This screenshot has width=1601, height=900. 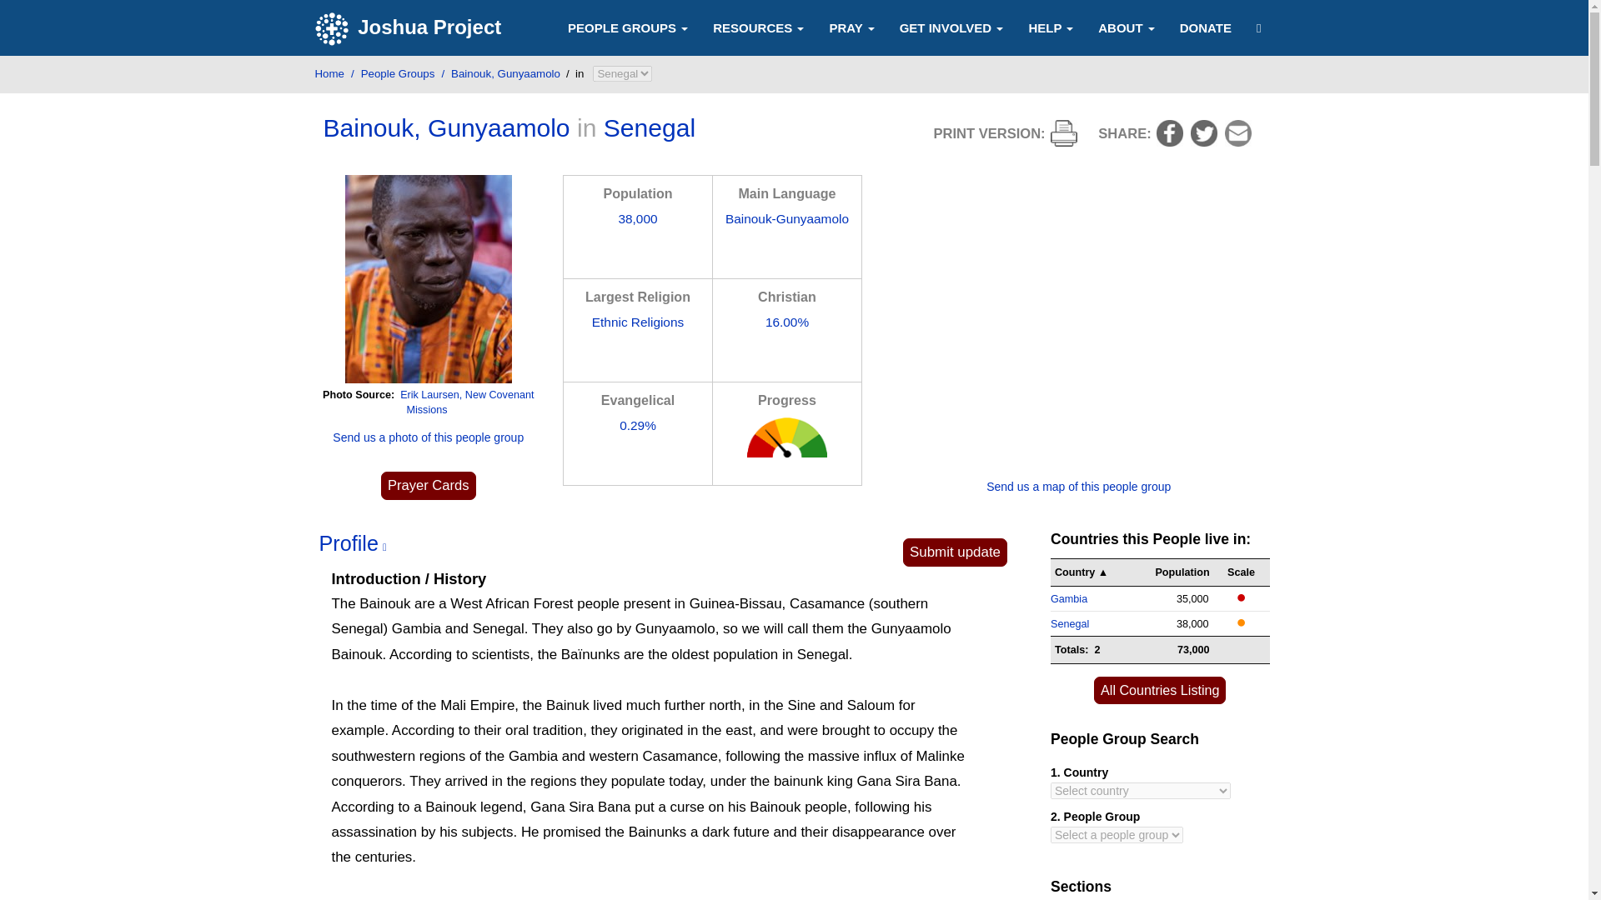 I want to click on RESOURCES, so click(x=759, y=27).